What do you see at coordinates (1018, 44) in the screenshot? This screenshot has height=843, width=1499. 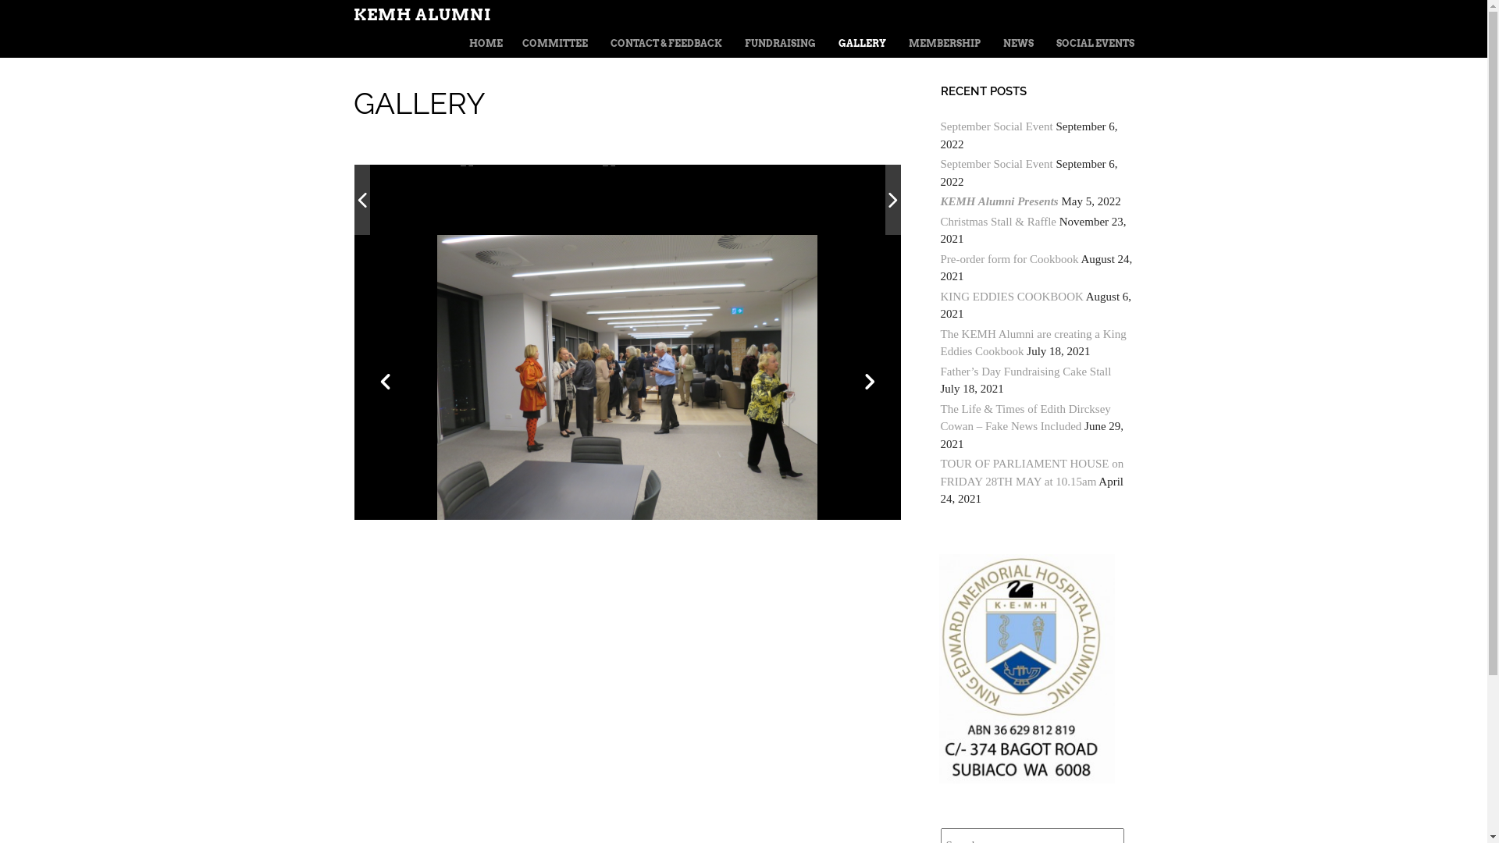 I see `NEWS` at bounding box center [1018, 44].